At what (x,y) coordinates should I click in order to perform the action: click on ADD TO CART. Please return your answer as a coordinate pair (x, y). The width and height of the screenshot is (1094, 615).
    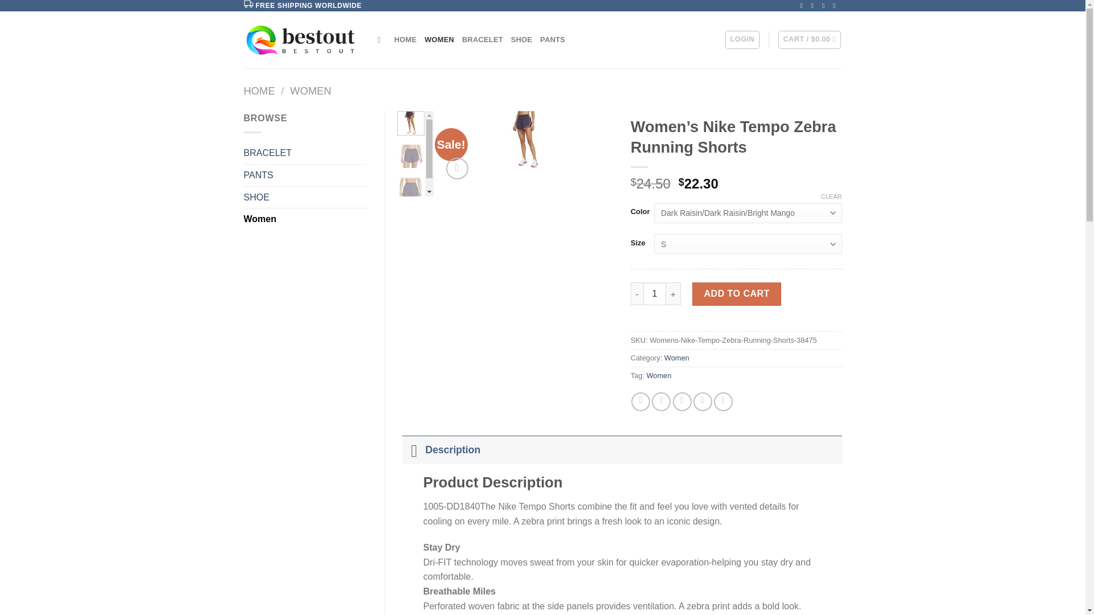
    Looking at the image, I should click on (736, 293).